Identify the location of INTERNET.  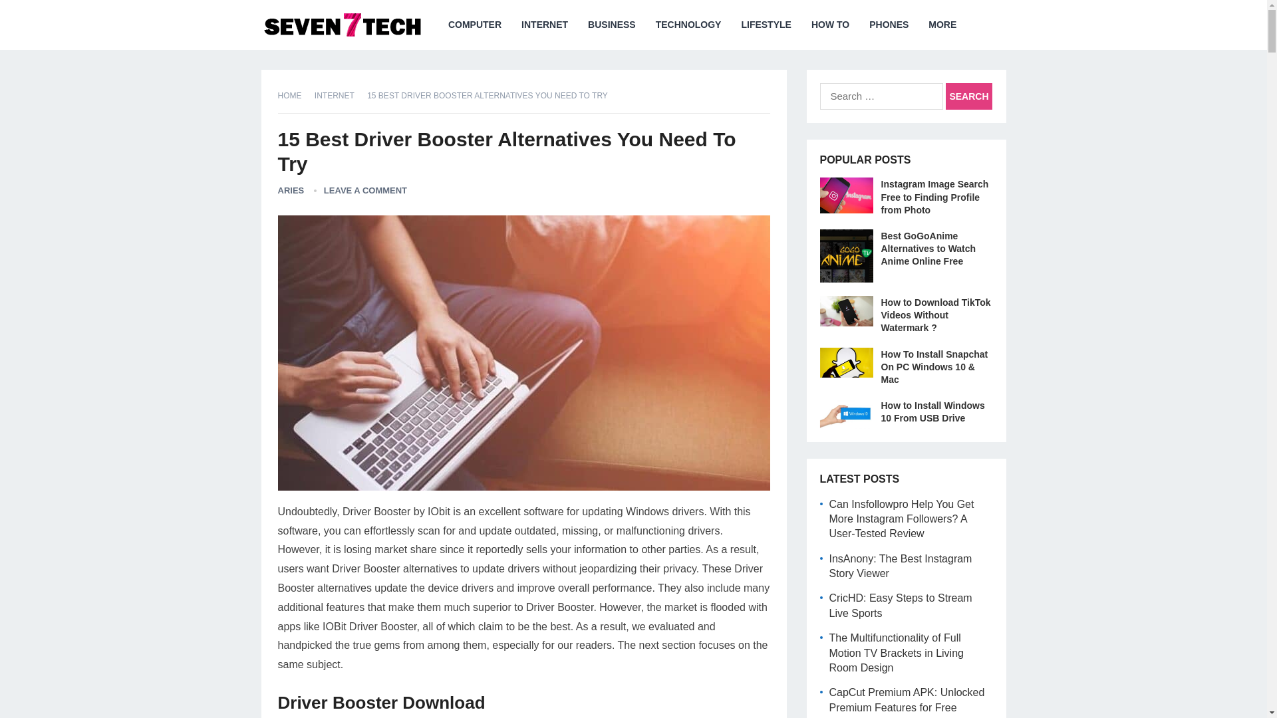
(545, 25).